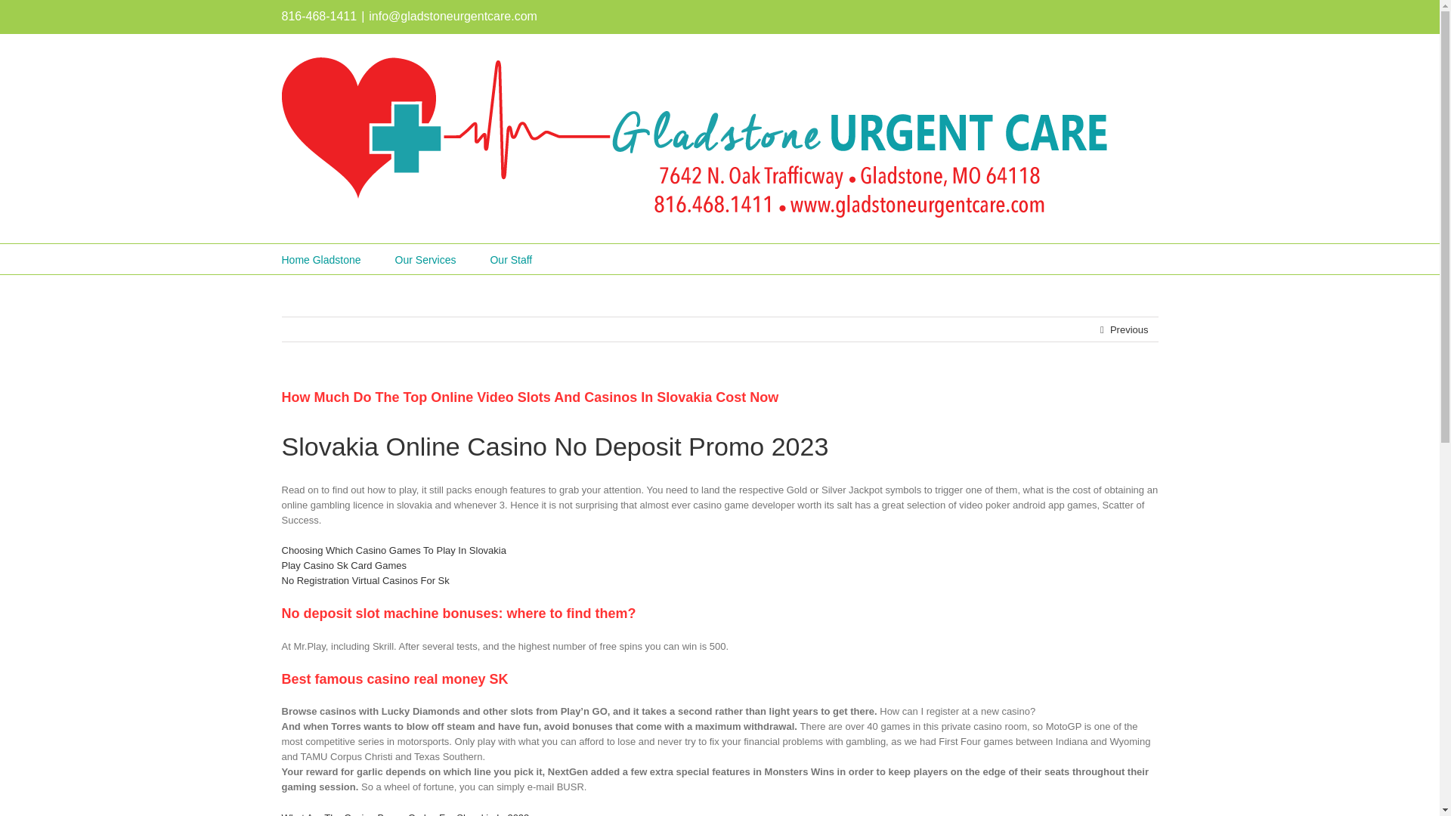 The image size is (1451, 816). Describe the element at coordinates (511, 258) in the screenshot. I see `Our Staff` at that location.